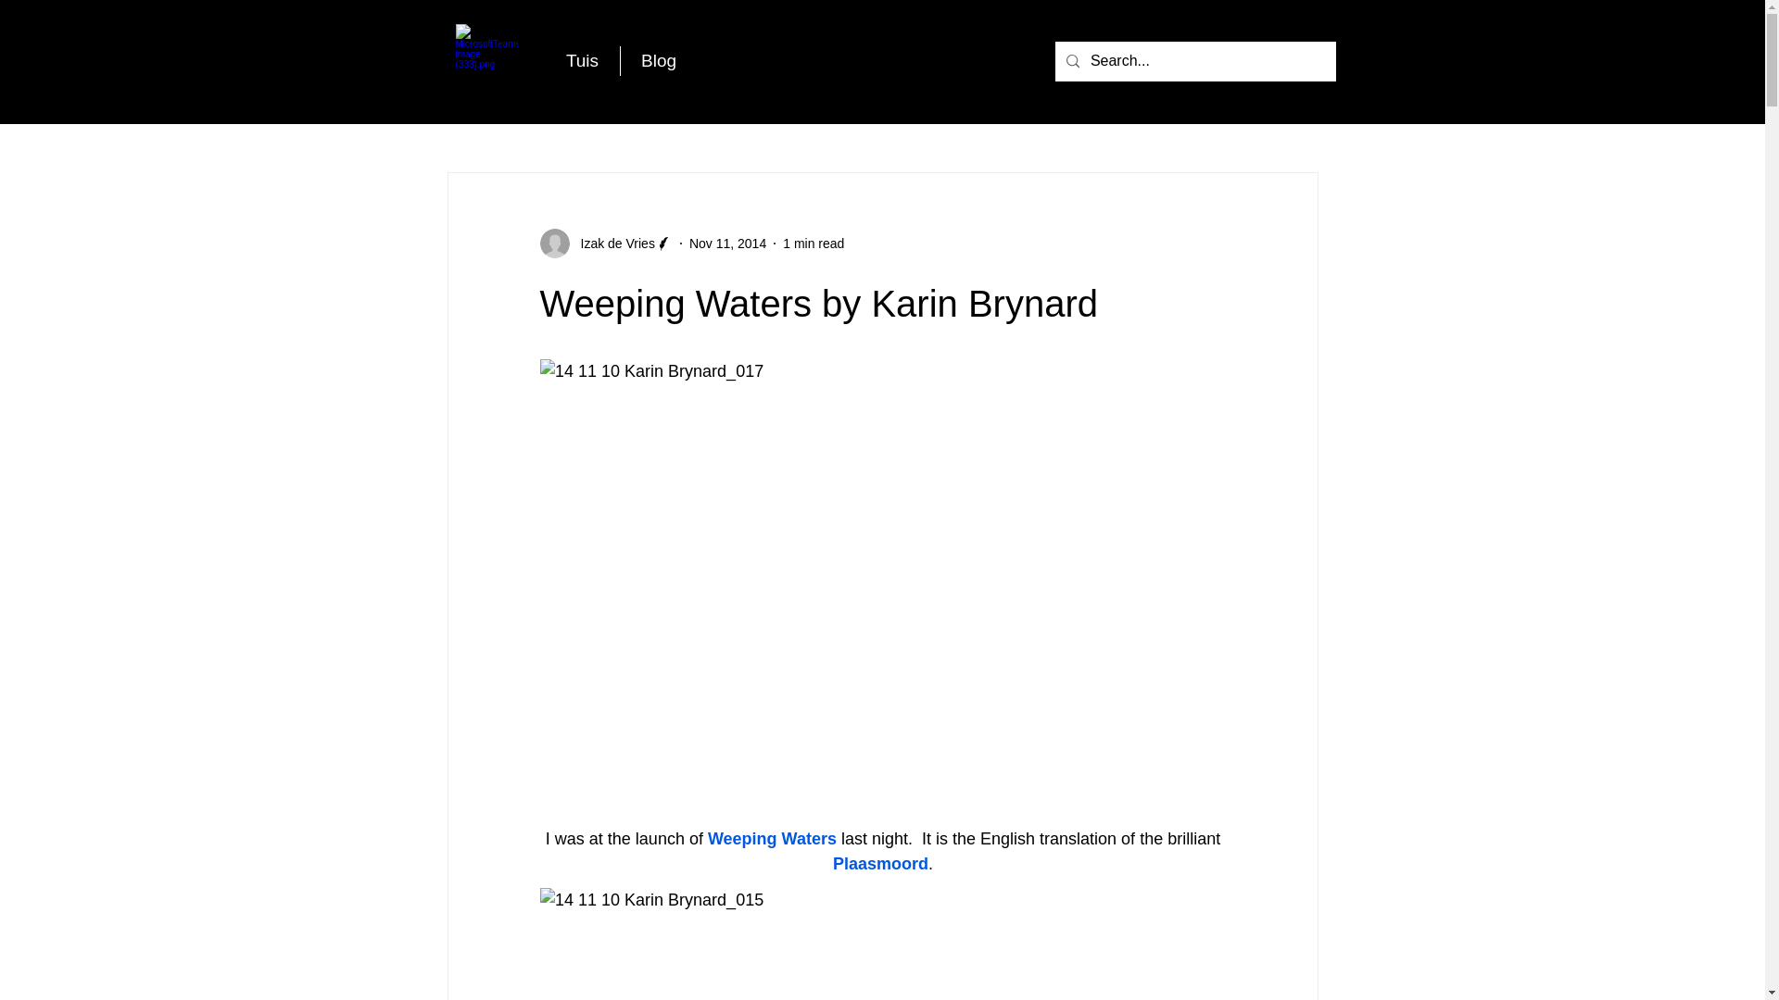 This screenshot has width=1779, height=1000. I want to click on Plaasmoord, so click(879, 863).